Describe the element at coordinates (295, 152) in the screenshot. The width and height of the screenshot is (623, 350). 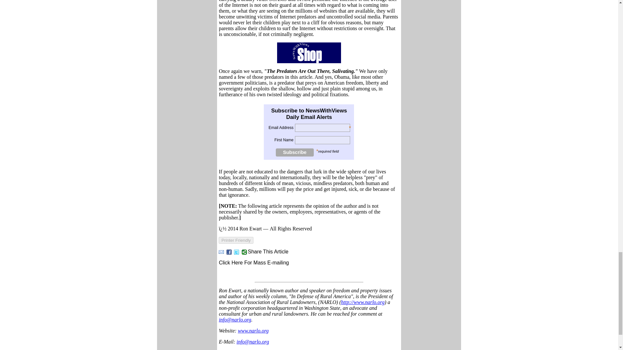
I see `Subscribe` at that location.